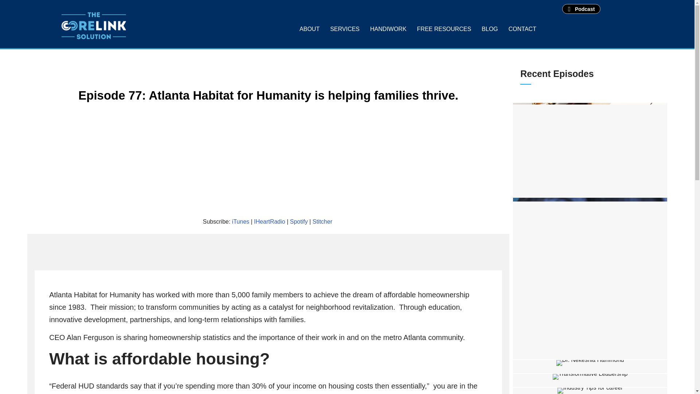  What do you see at coordinates (345, 29) in the screenshot?
I see `SERVICES` at bounding box center [345, 29].